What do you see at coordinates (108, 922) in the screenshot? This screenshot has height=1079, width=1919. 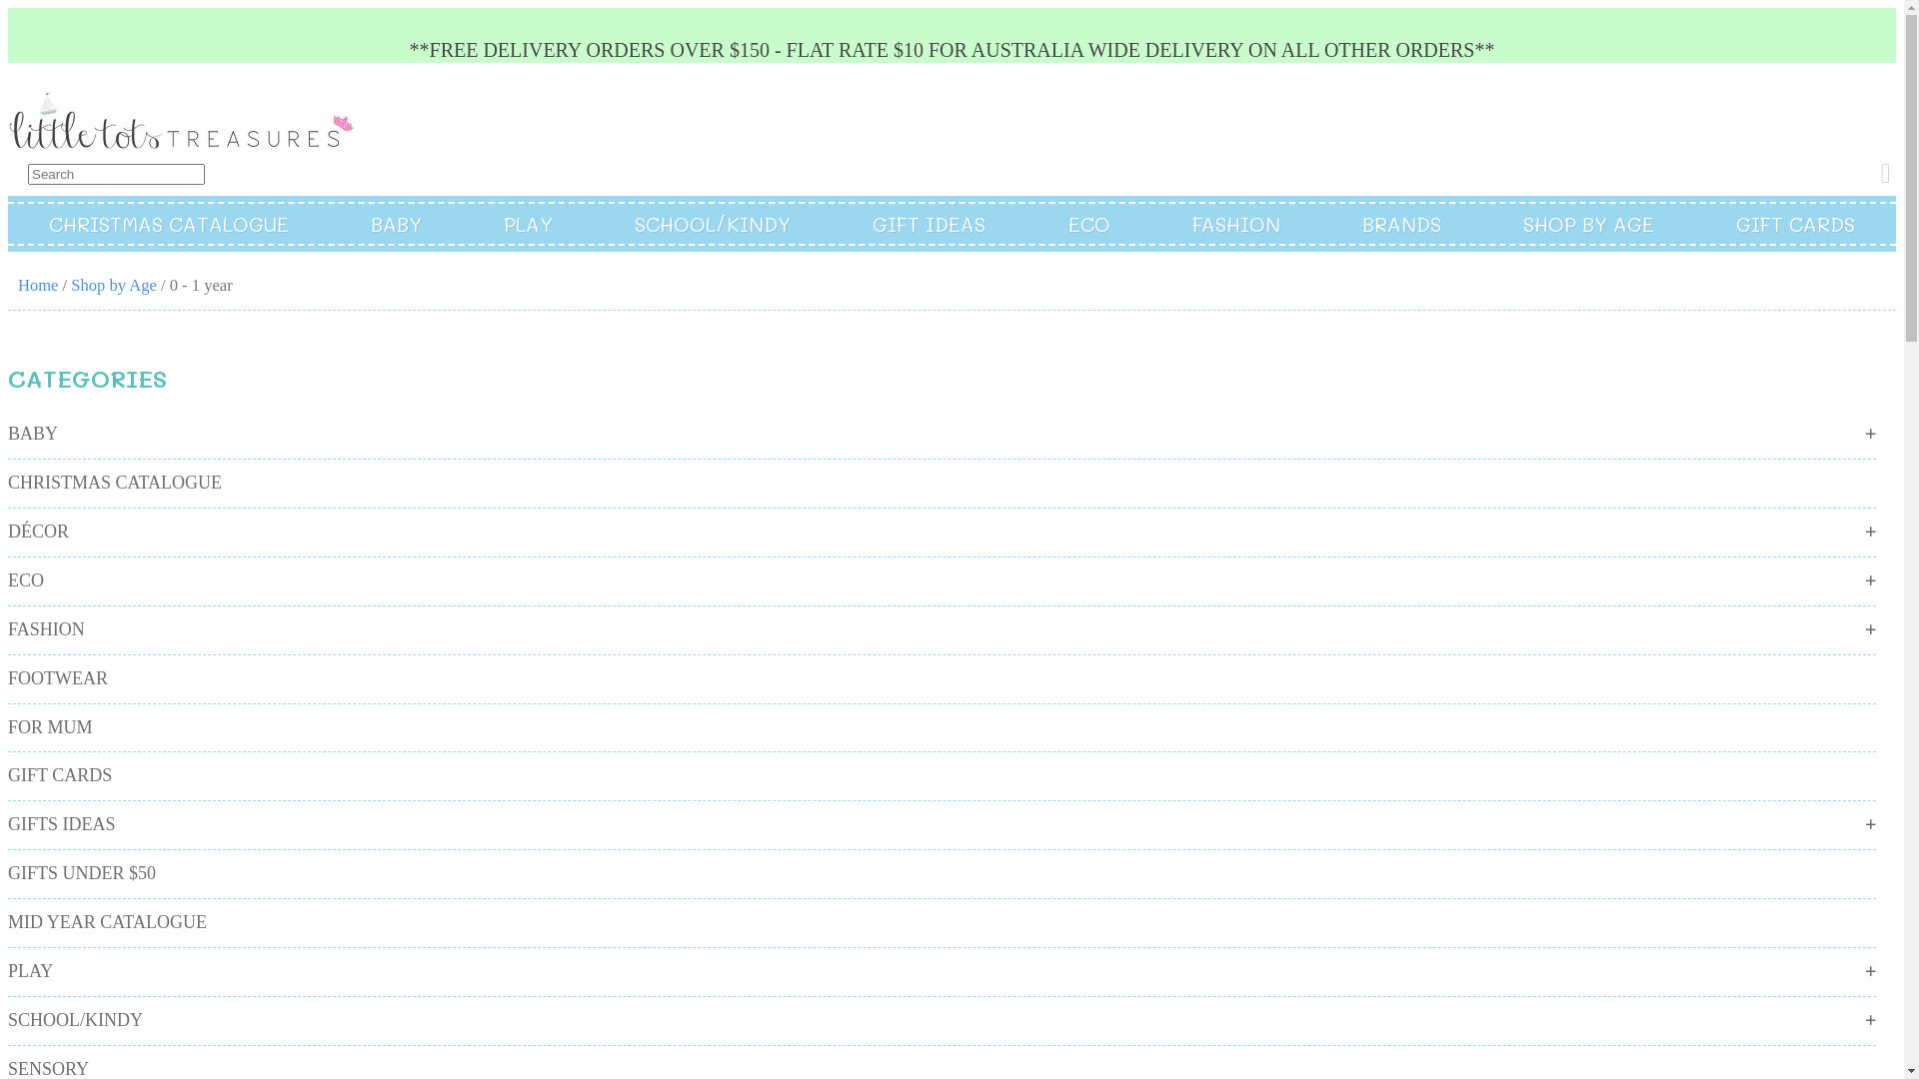 I see `MID YEAR CATALOGUE` at bounding box center [108, 922].